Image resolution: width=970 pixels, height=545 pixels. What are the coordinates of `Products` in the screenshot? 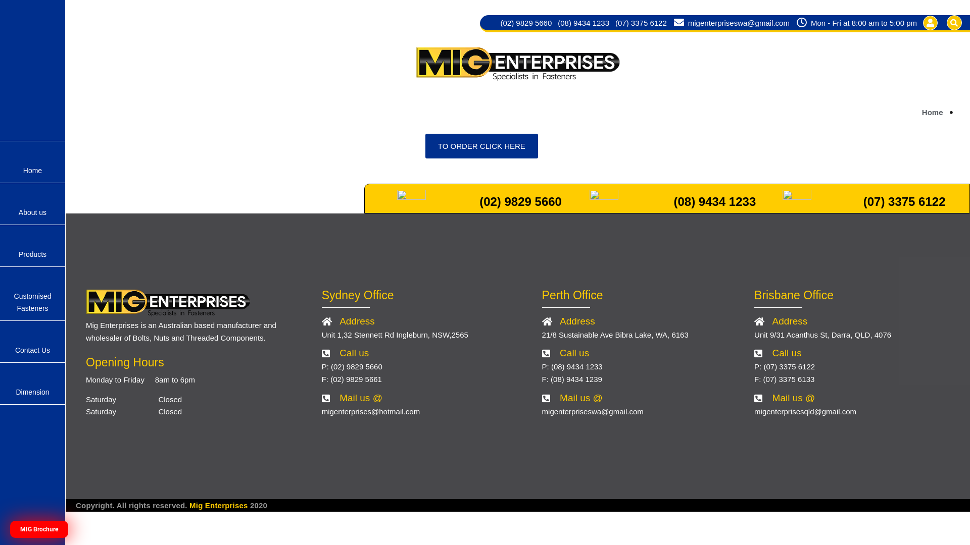 It's located at (32, 246).